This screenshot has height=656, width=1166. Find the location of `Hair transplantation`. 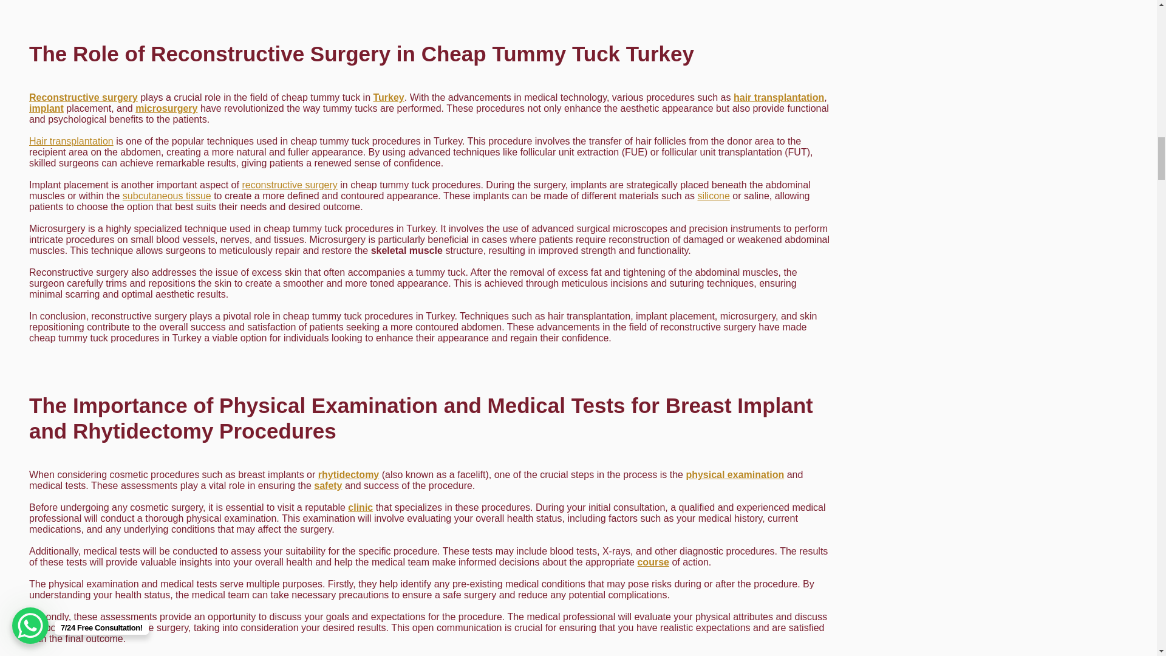

Hair transplantation is located at coordinates (71, 141).